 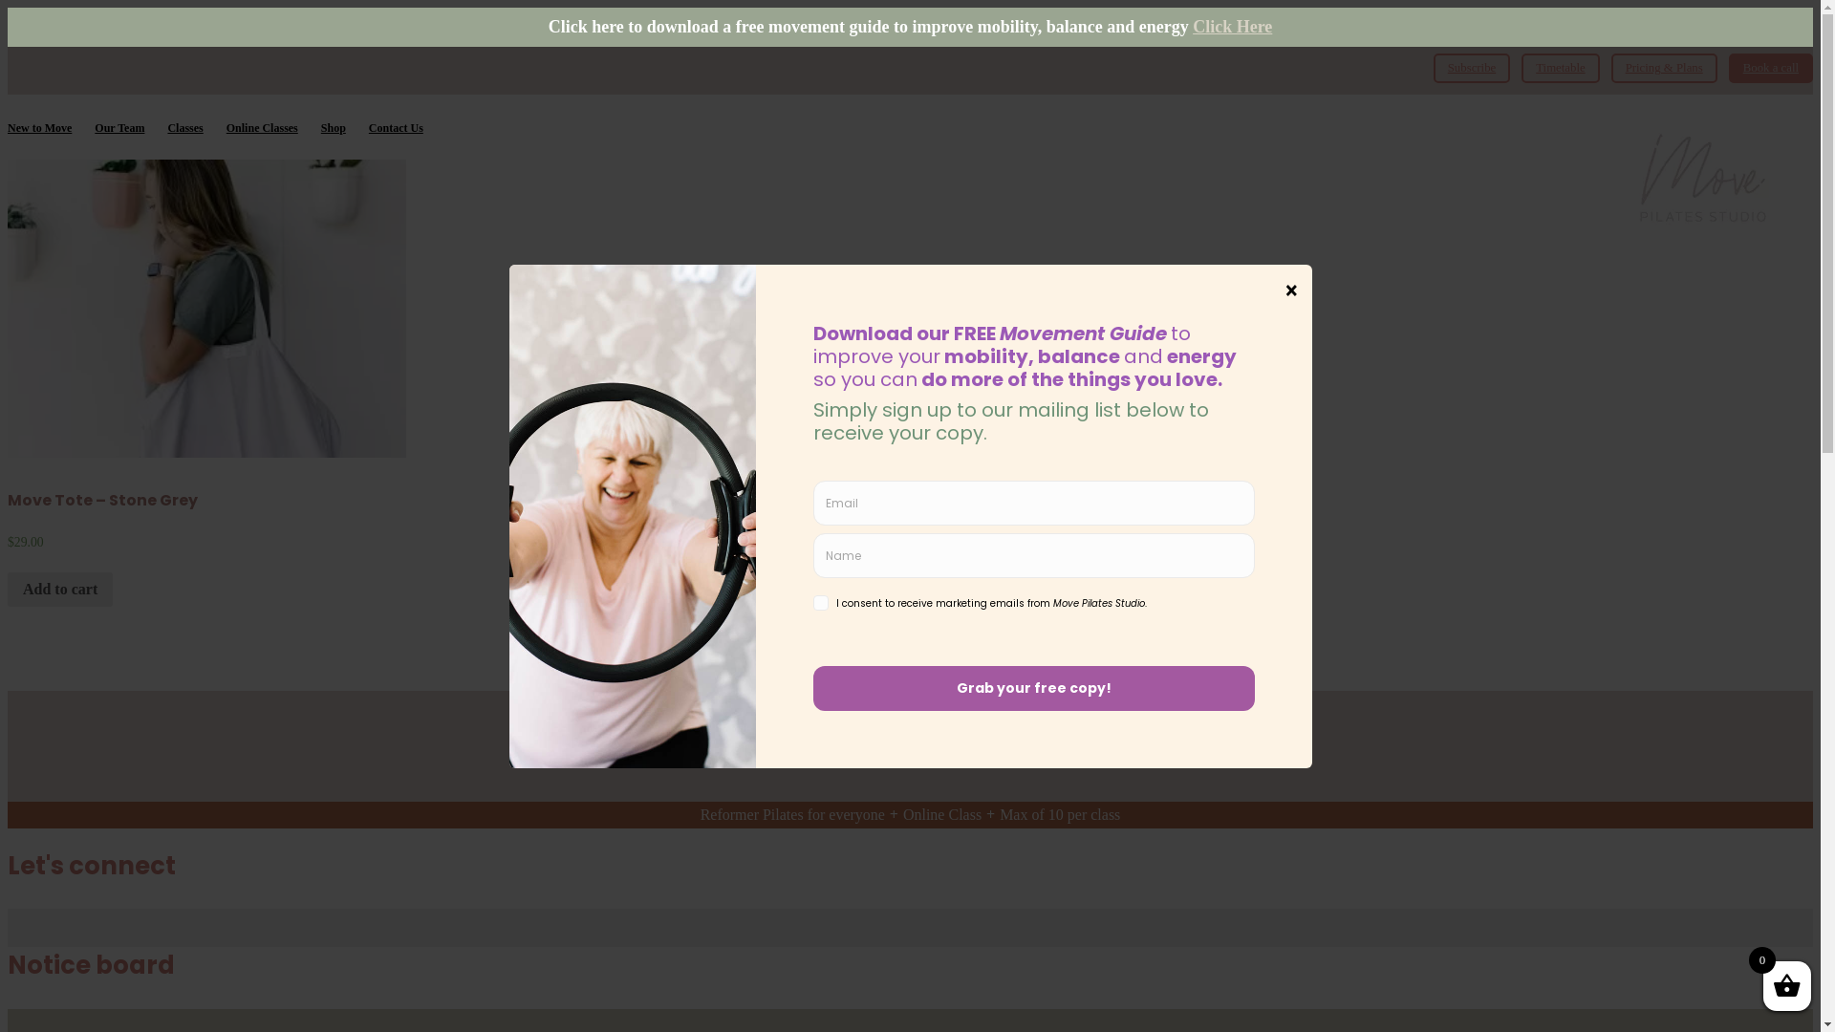 I want to click on Timetable, so click(x=1560, y=69).